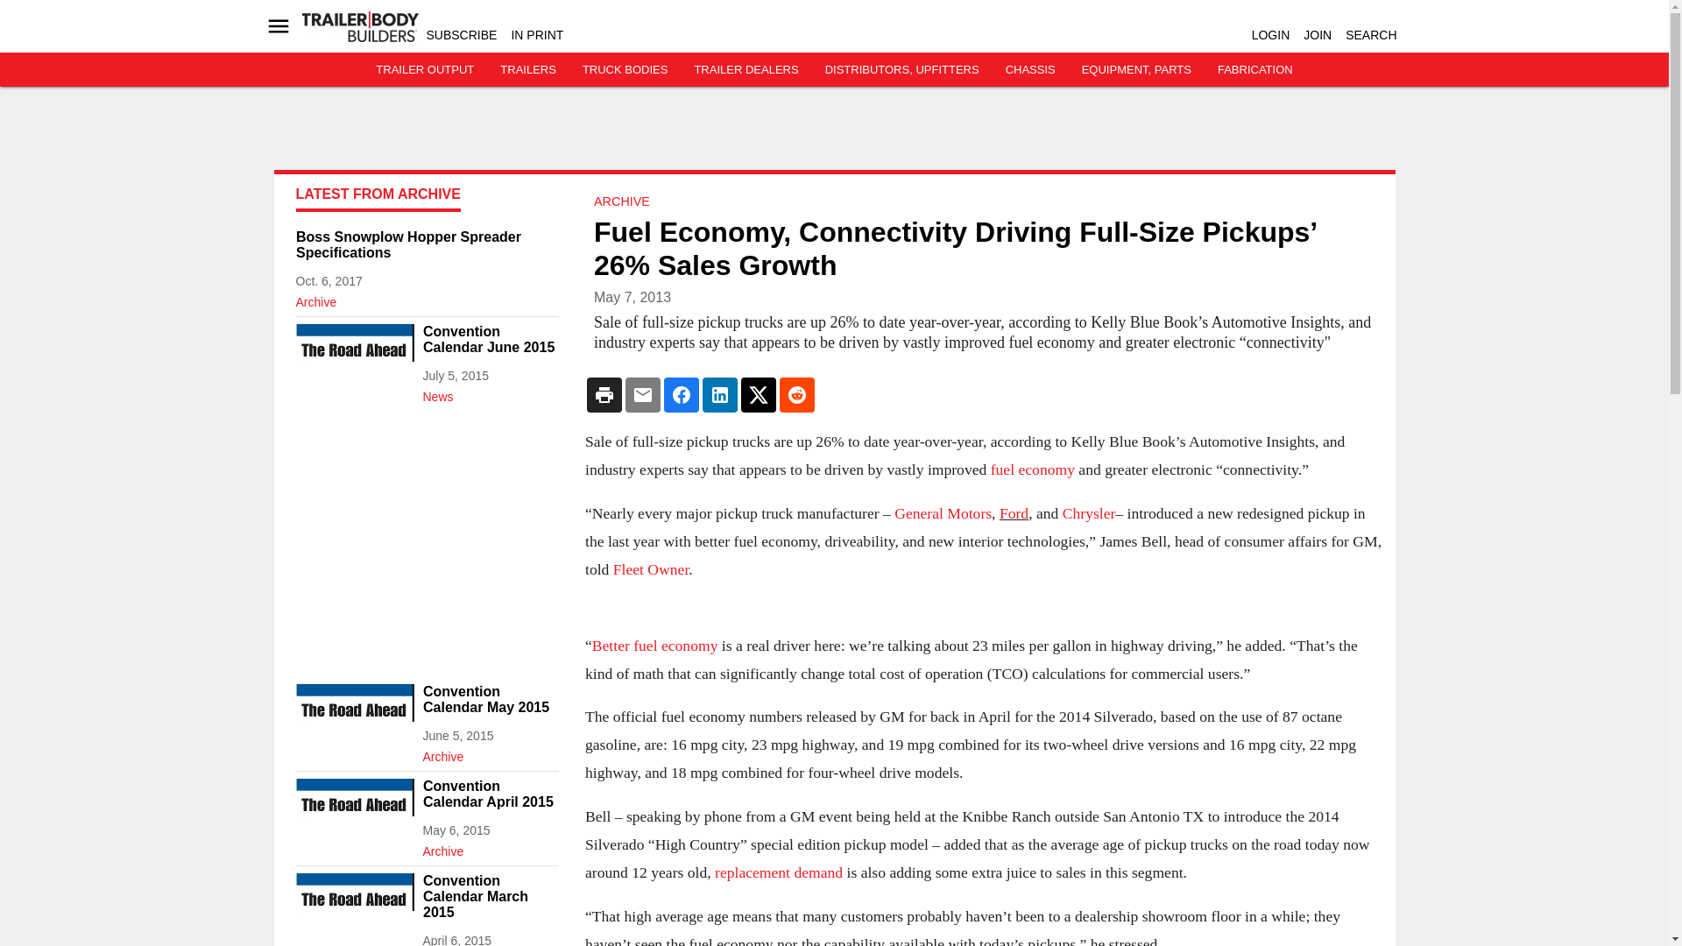  Describe the element at coordinates (1255, 70) in the screenshot. I see `FABRICATION` at that location.